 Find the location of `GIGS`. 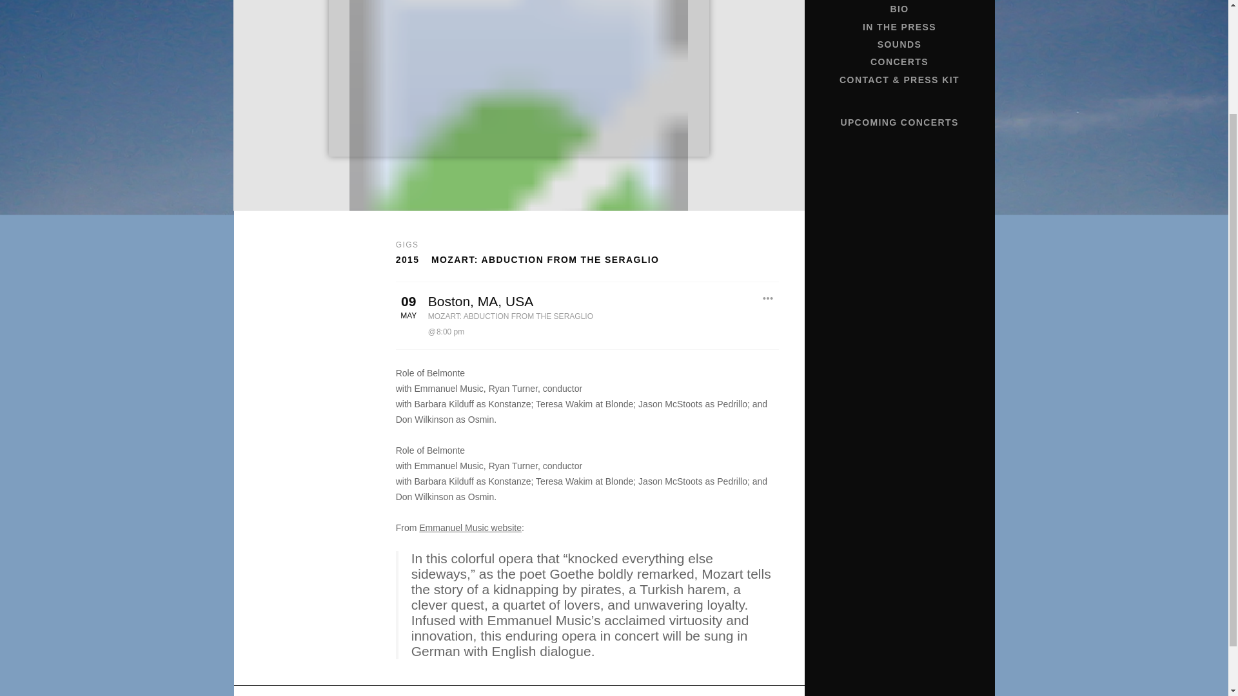

GIGS is located at coordinates (408, 244).